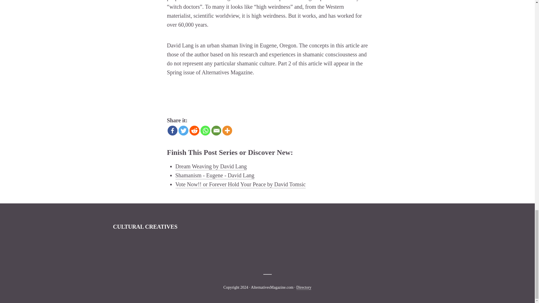 The height and width of the screenshot is (303, 539). What do you see at coordinates (172, 248) in the screenshot?
I see `A View to the Farm` at bounding box center [172, 248].